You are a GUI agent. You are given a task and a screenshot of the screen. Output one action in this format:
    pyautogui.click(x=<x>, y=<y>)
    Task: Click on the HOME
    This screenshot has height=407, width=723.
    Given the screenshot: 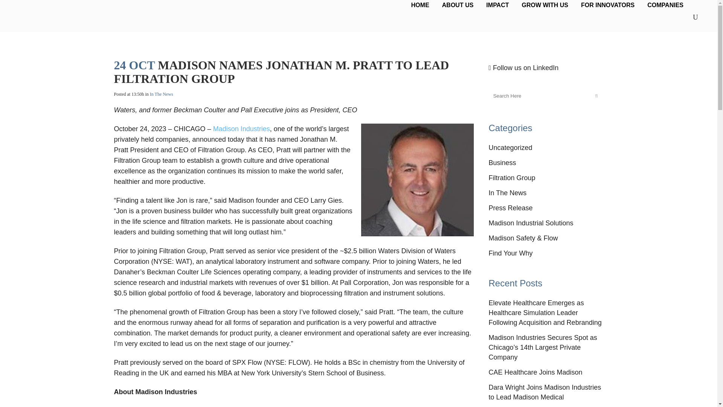 What is the action you would take?
    pyautogui.click(x=420, y=5)
    